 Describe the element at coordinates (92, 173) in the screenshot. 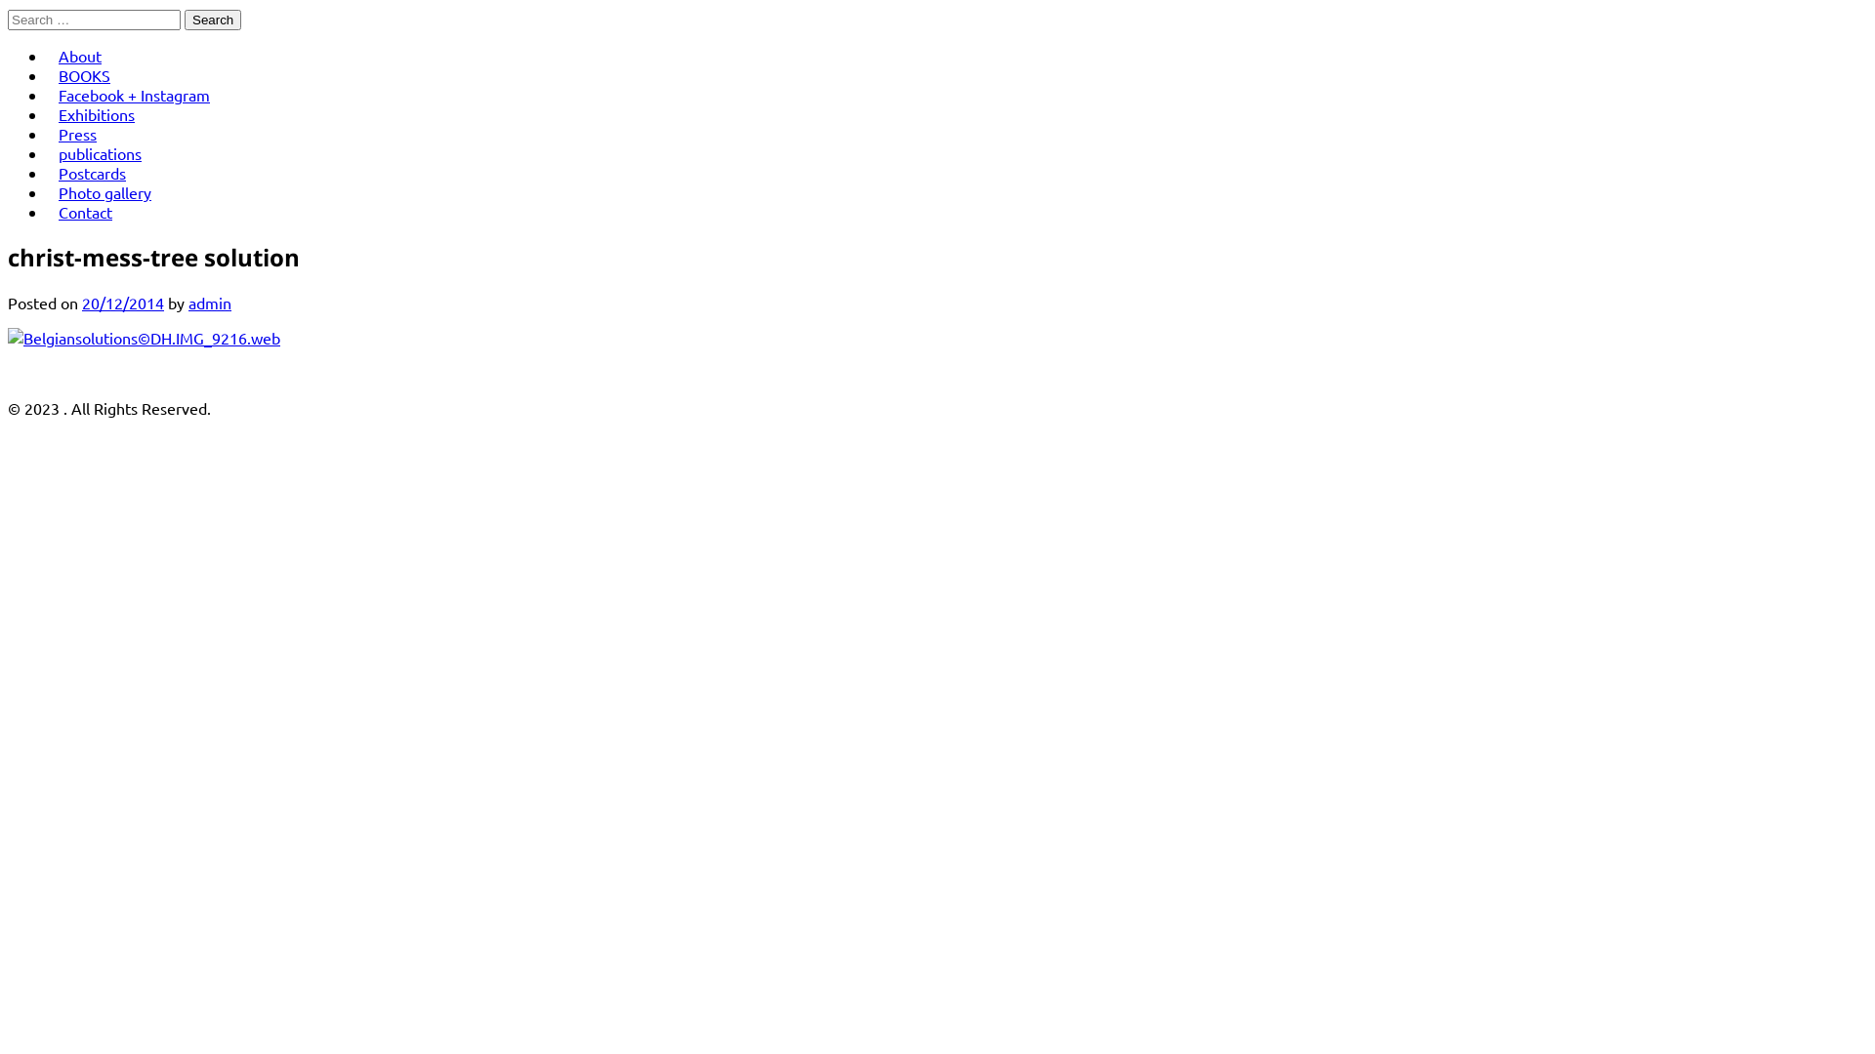

I see `Postcards` at that location.